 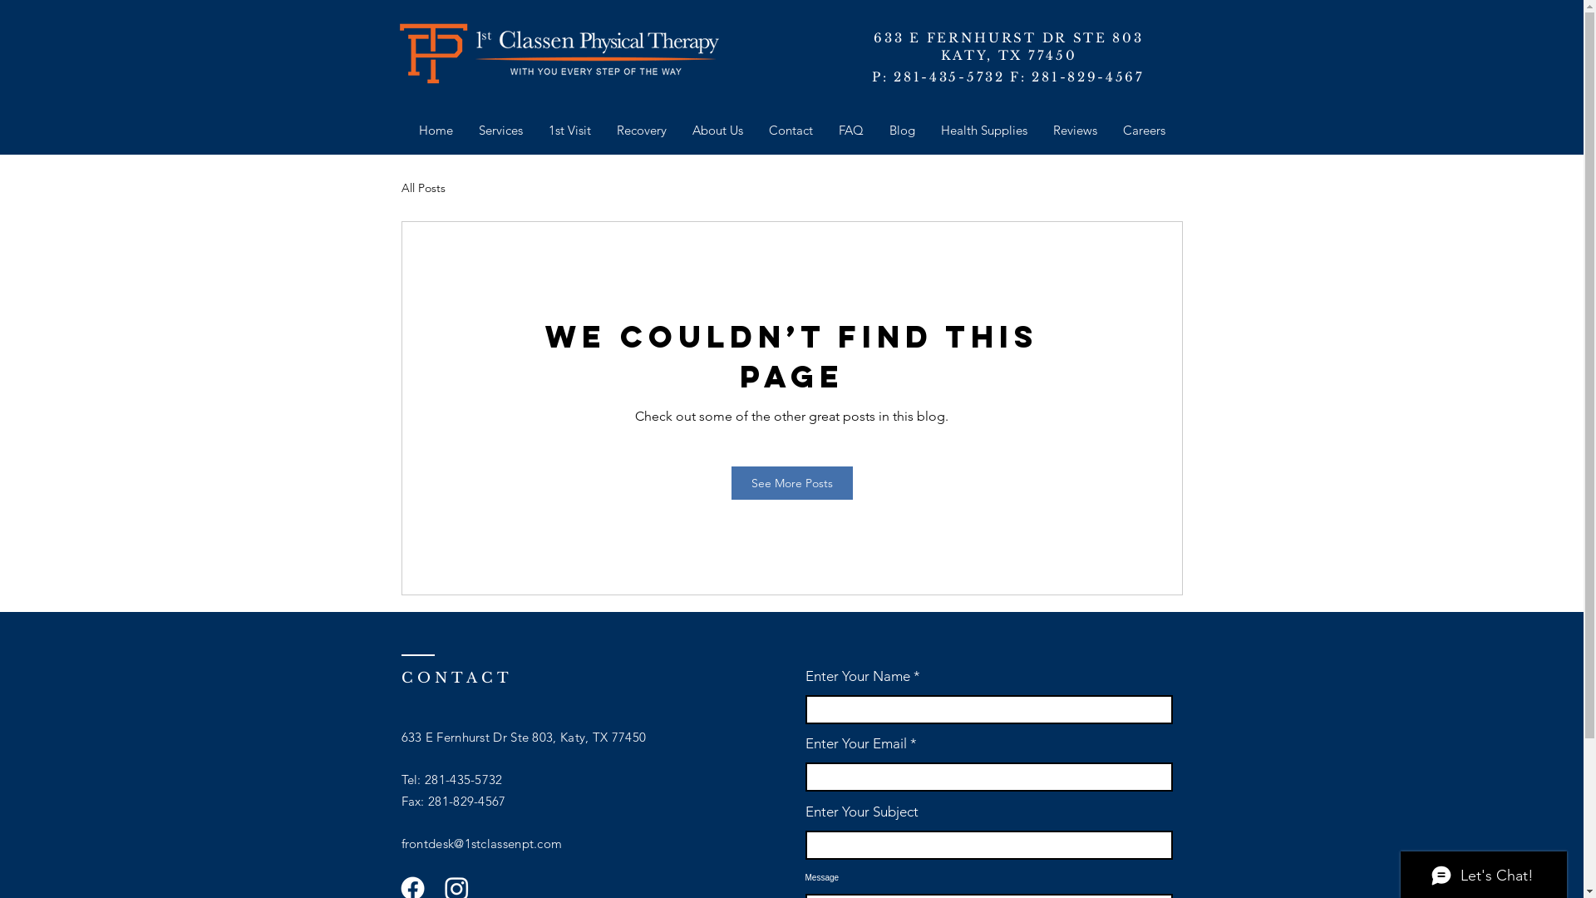 I want to click on All Posts, so click(x=422, y=188).